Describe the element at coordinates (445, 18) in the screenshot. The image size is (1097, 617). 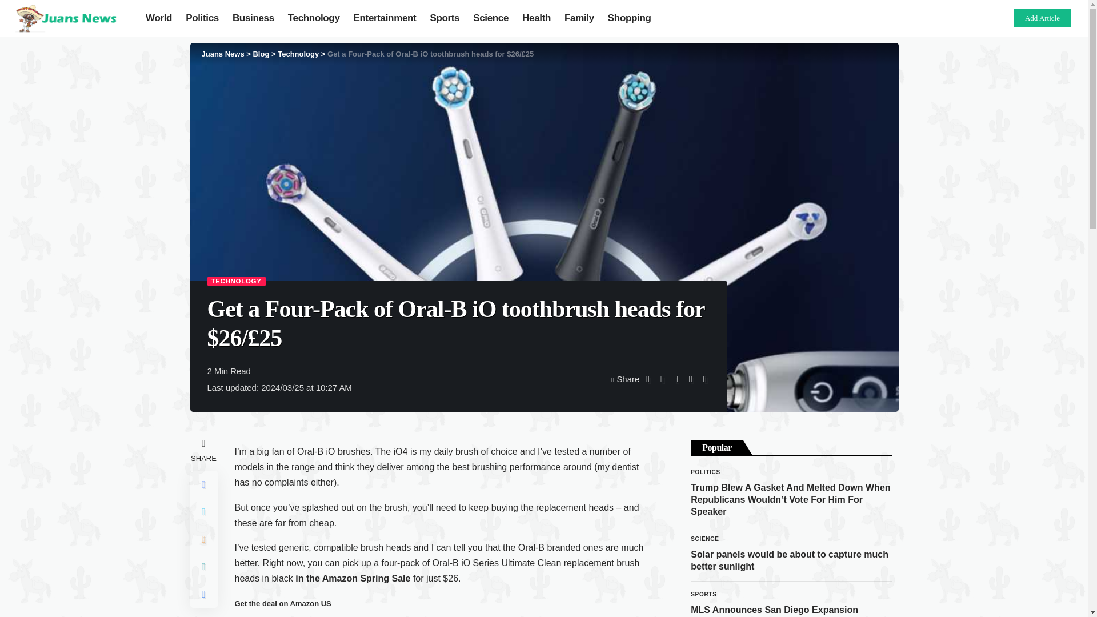
I see `Sports` at that location.